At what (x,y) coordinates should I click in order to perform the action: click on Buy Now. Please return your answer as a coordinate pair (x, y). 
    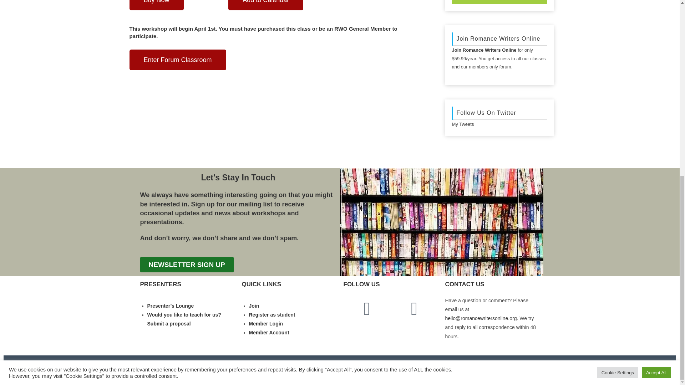
    Looking at the image, I should click on (156, 5).